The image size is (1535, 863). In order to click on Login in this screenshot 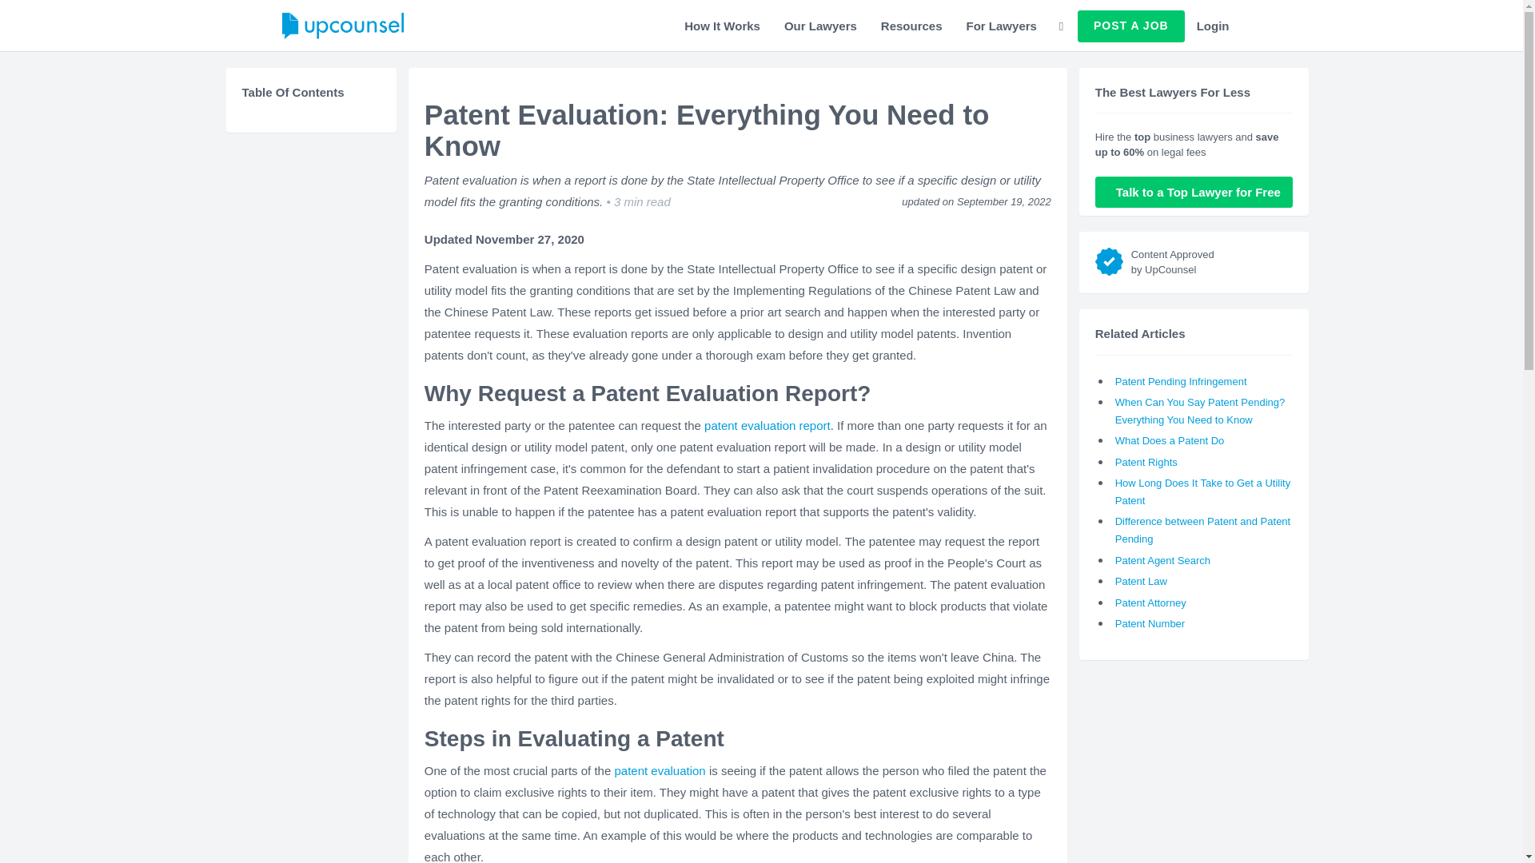, I will do `click(1214, 26)`.